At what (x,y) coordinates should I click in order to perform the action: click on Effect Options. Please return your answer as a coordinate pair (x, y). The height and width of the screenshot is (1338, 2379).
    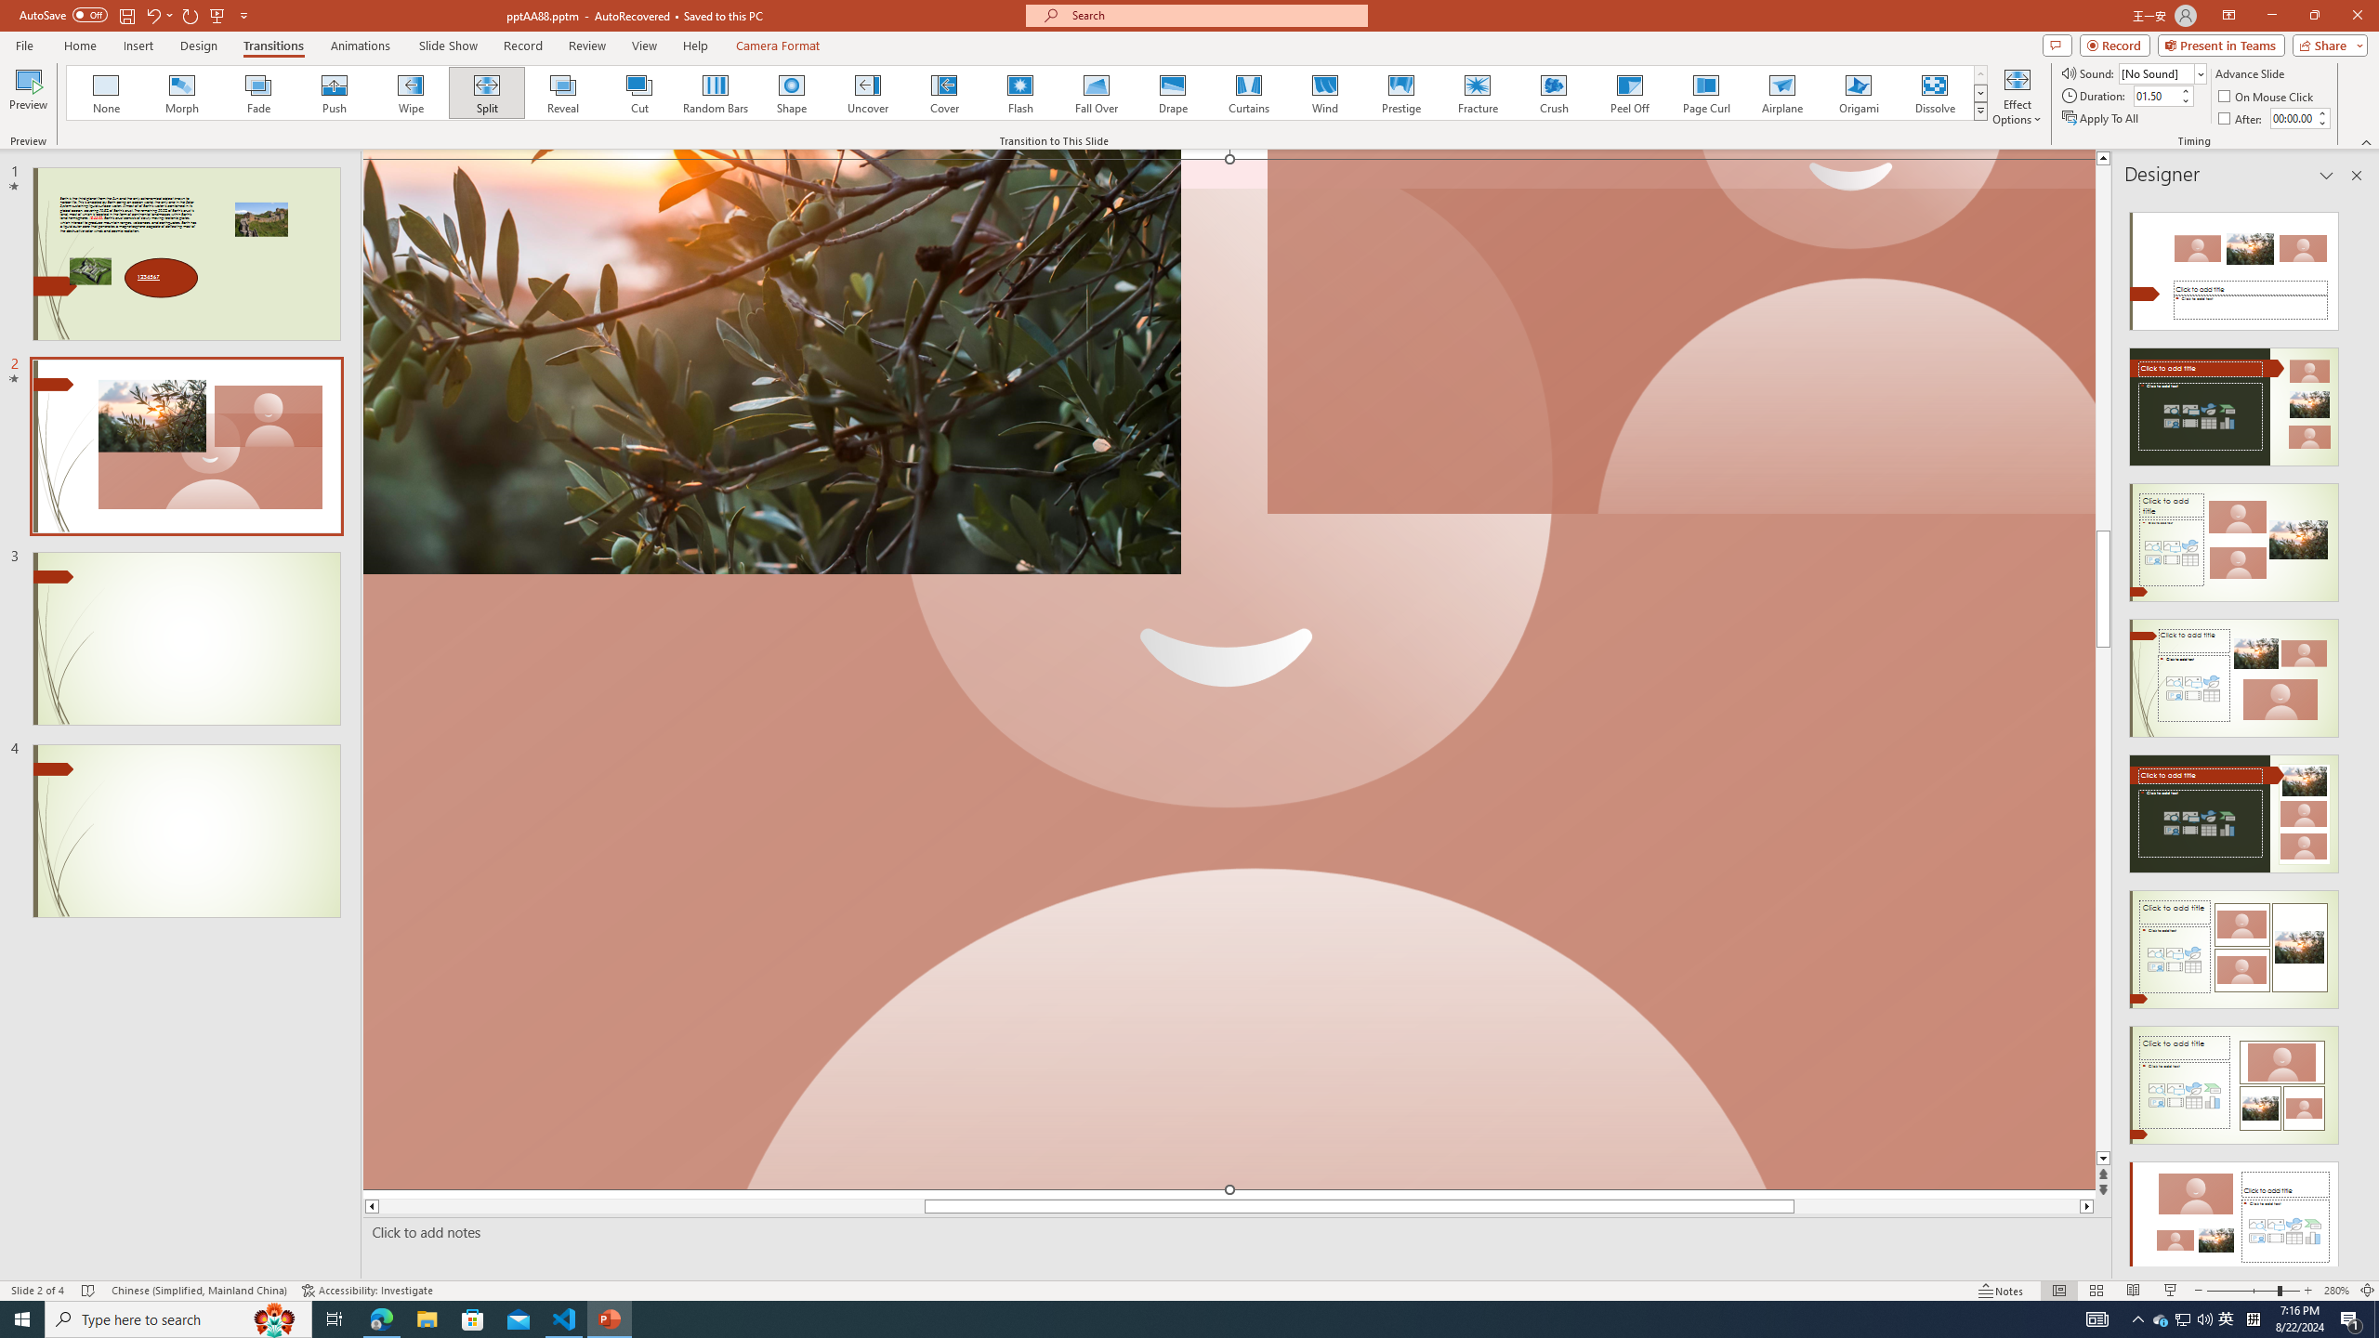
    Looking at the image, I should click on (2017, 96).